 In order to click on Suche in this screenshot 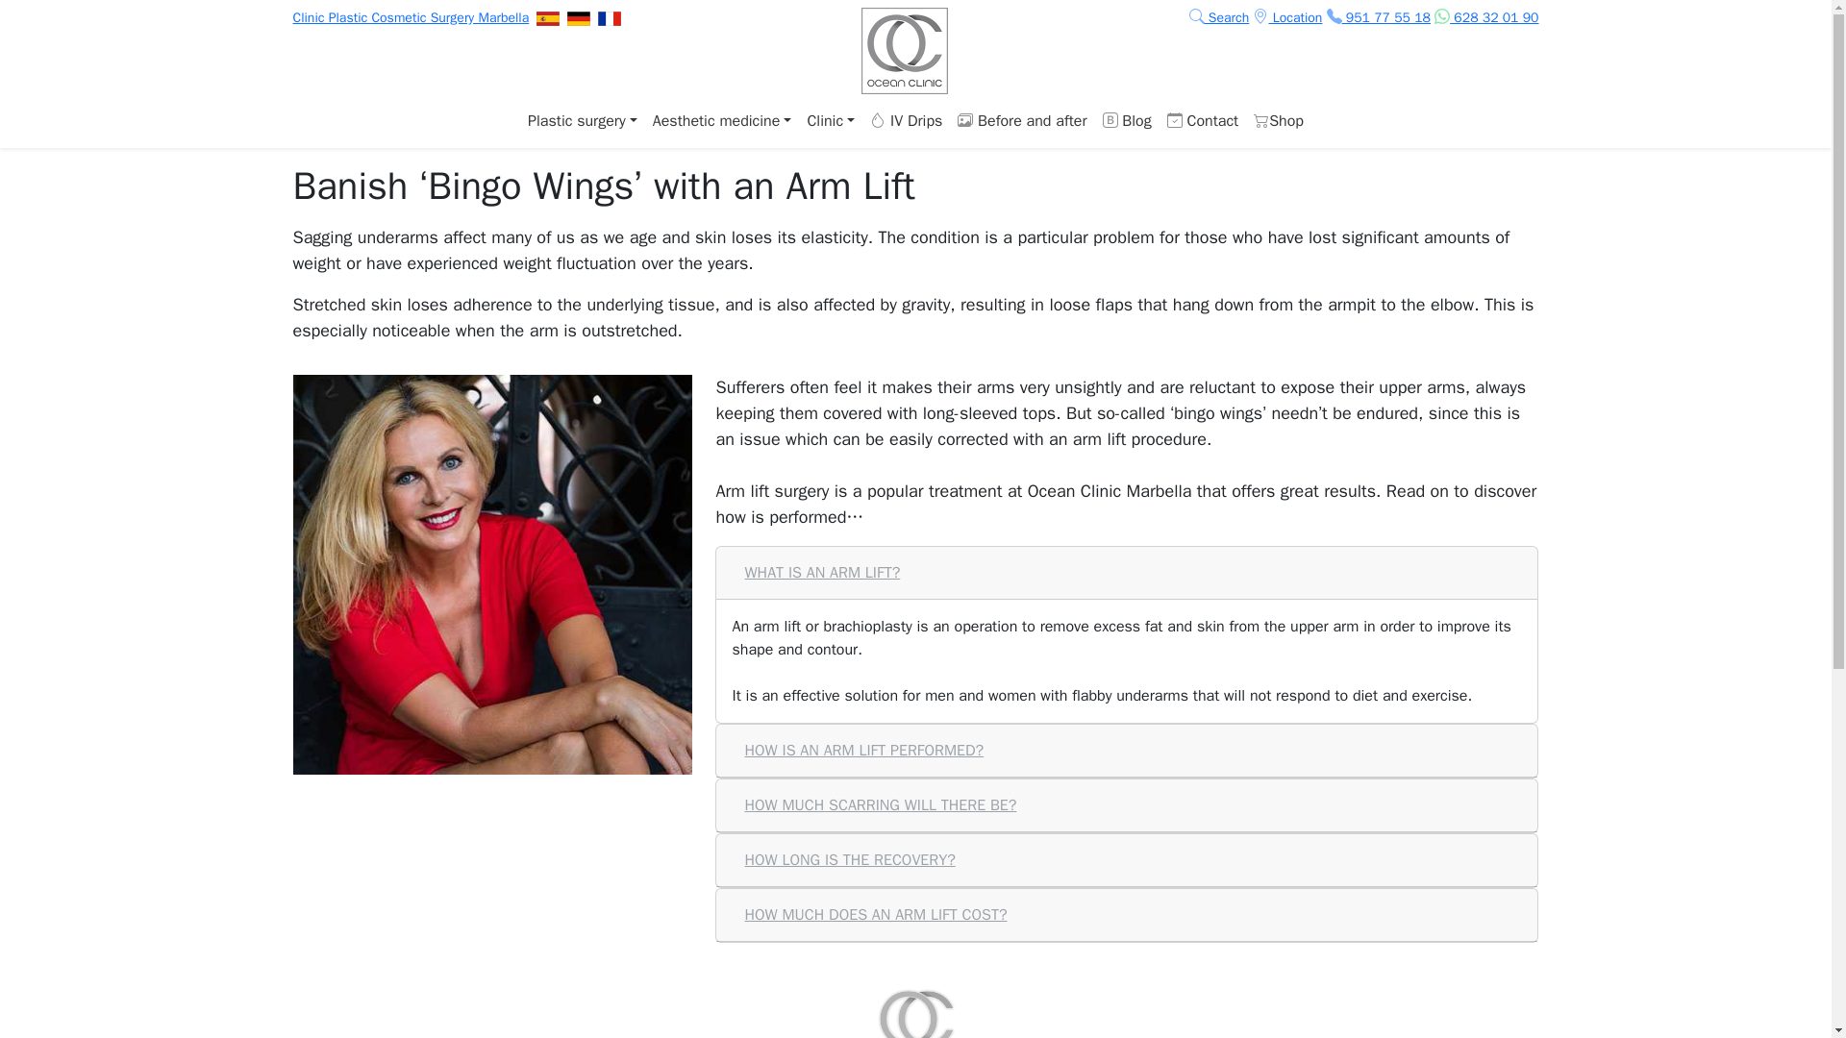, I will do `click(1219, 17)`.